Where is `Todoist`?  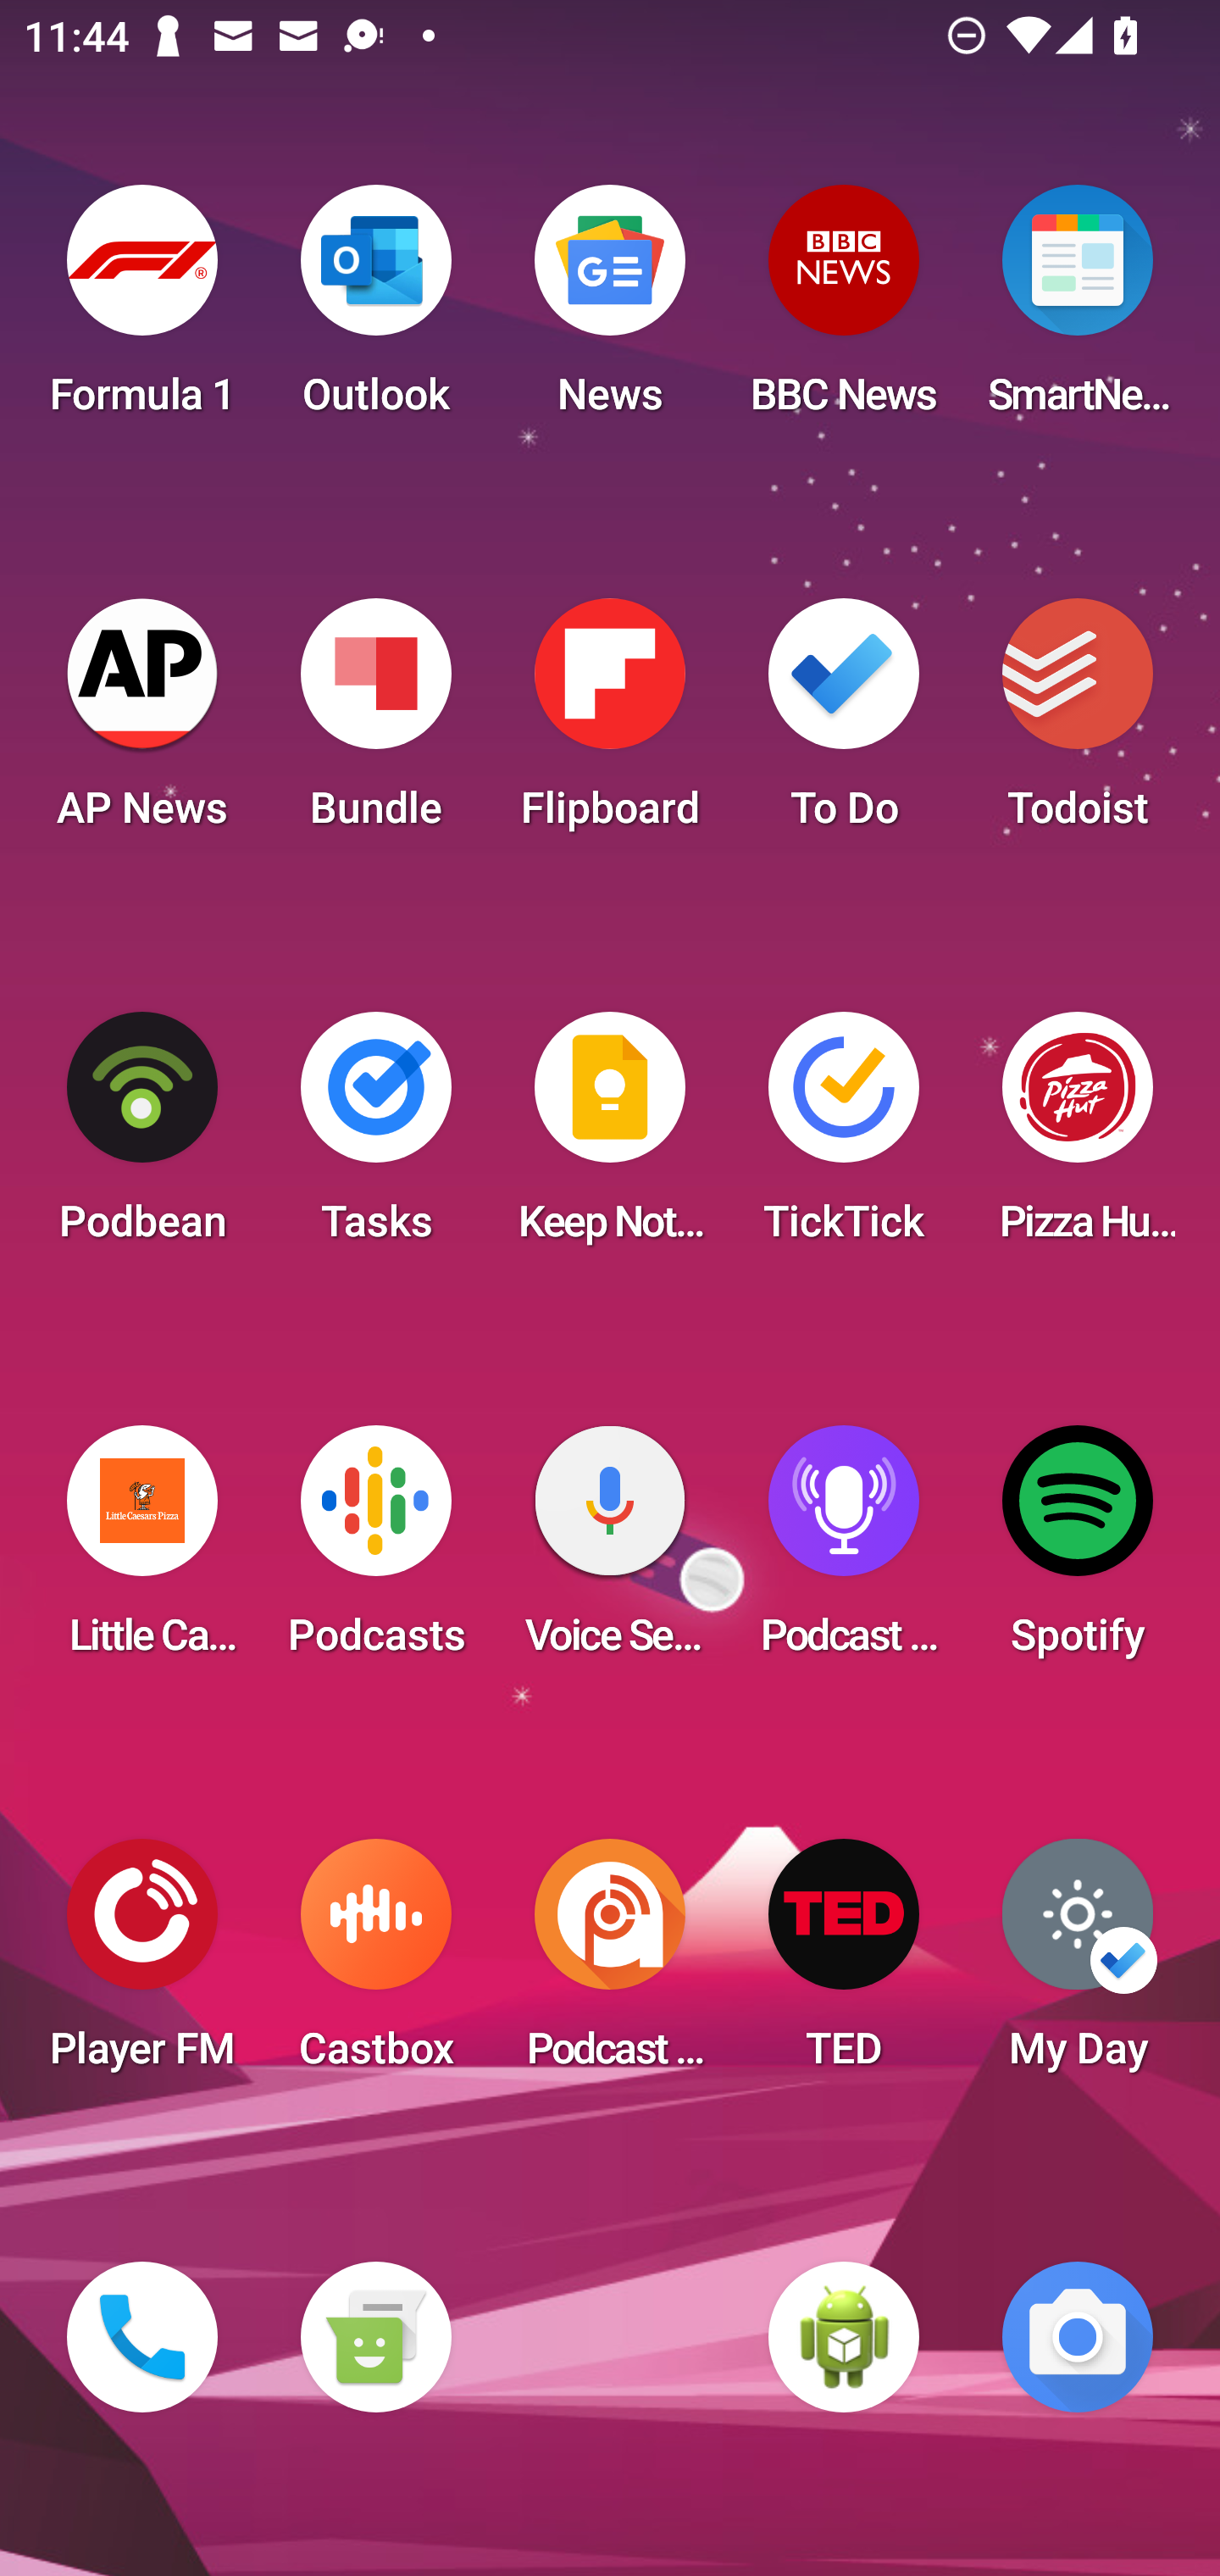 Todoist is located at coordinates (1078, 724).